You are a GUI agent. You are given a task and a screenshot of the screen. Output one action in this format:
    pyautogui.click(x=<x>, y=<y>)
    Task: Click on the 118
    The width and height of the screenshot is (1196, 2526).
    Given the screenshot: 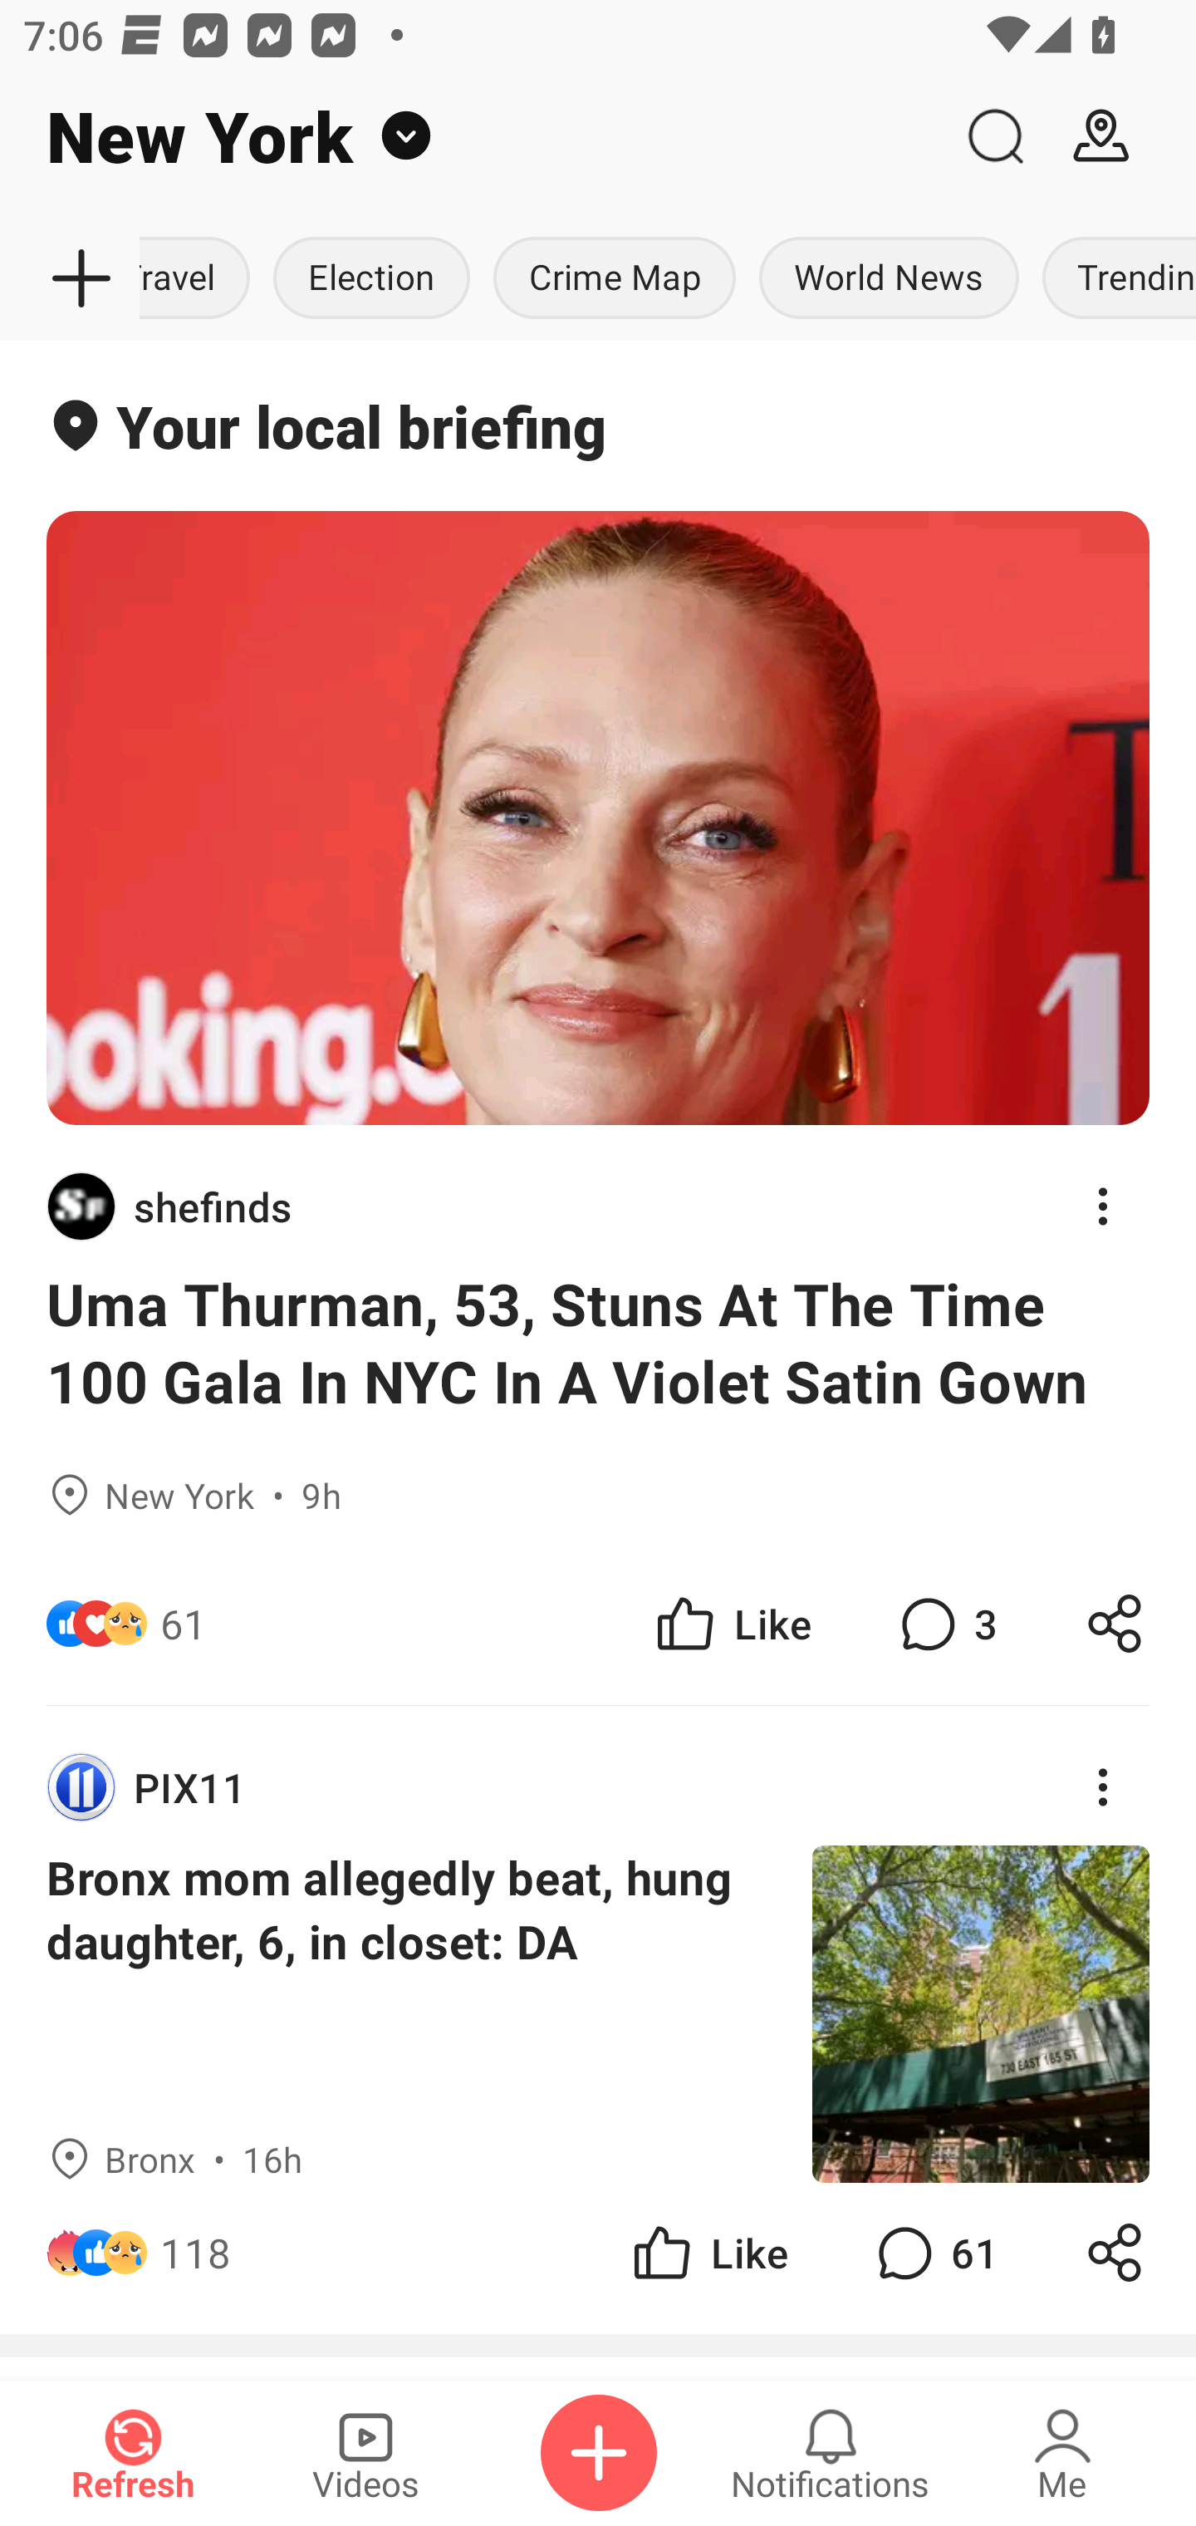 What is the action you would take?
    pyautogui.click(x=196, y=2252)
    